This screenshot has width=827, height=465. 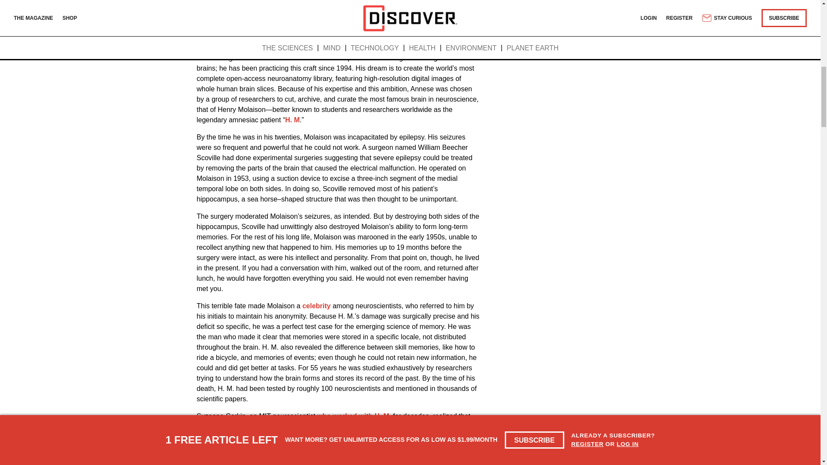 I want to click on who worked with H. M., so click(x=354, y=416).